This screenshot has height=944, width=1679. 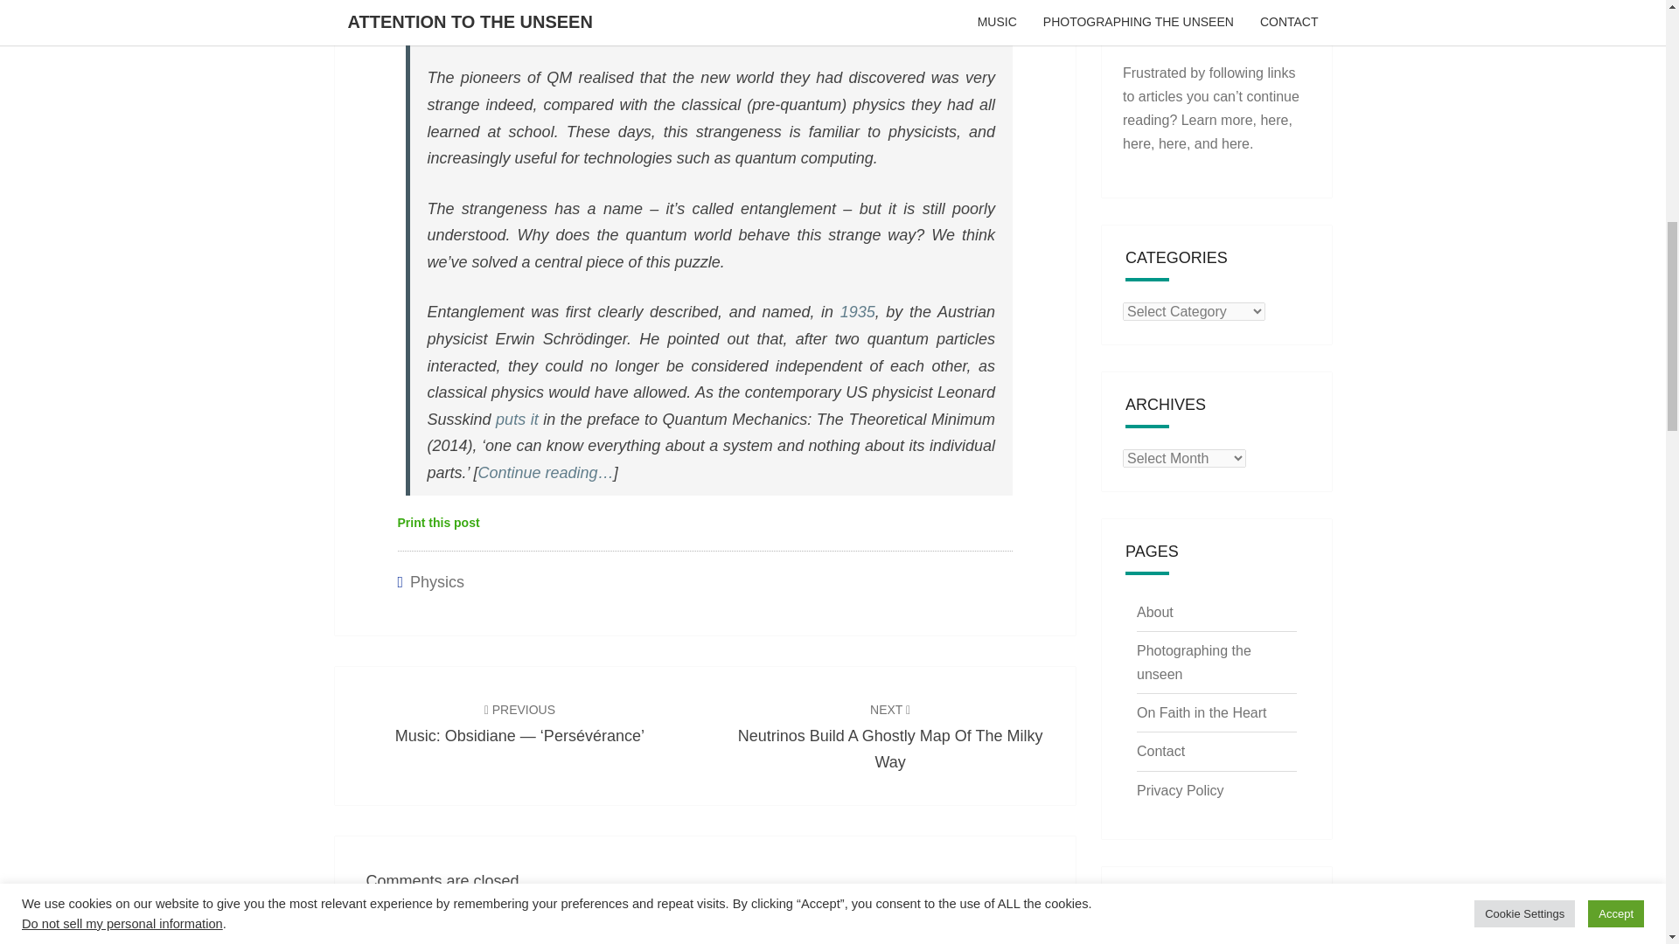 What do you see at coordinates (1160, 752) in the screenshot?
I see `Print this post` at bounding box center [1160, 752].